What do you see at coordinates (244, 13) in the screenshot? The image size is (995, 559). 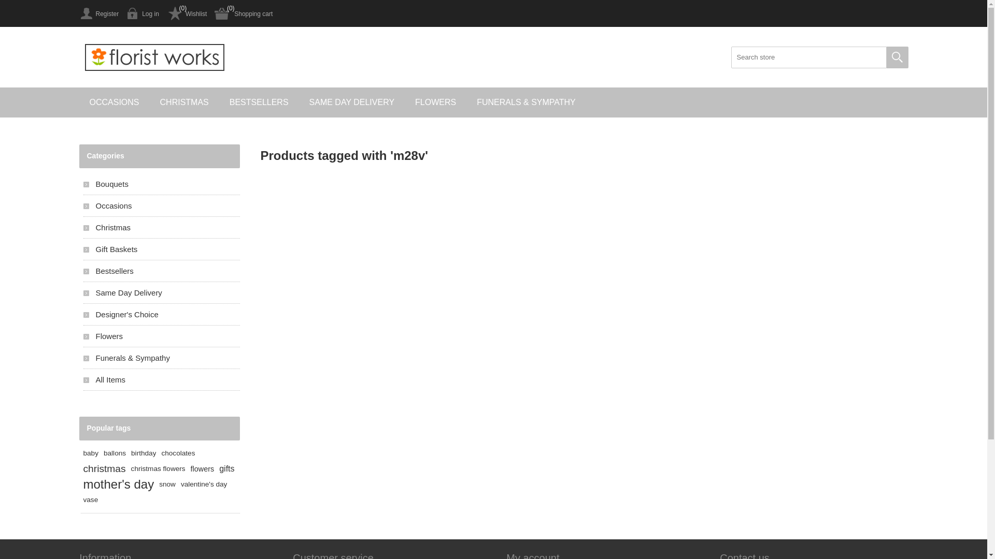 I see `Shopping cart` at bounding box center [244, 13].